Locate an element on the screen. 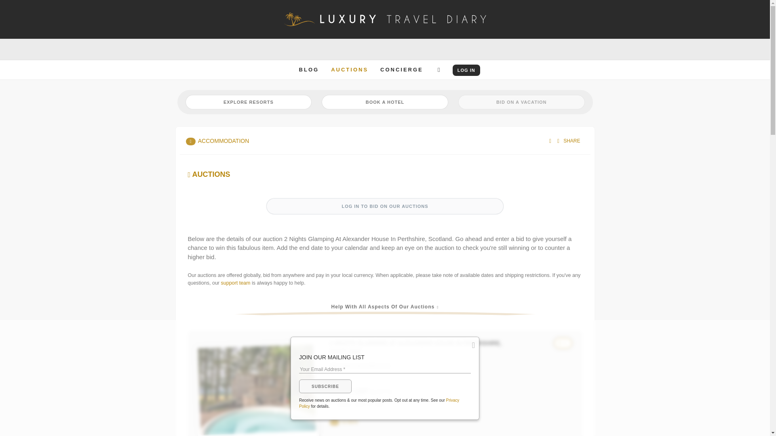  BLOG is located at coordinates (309, 69).